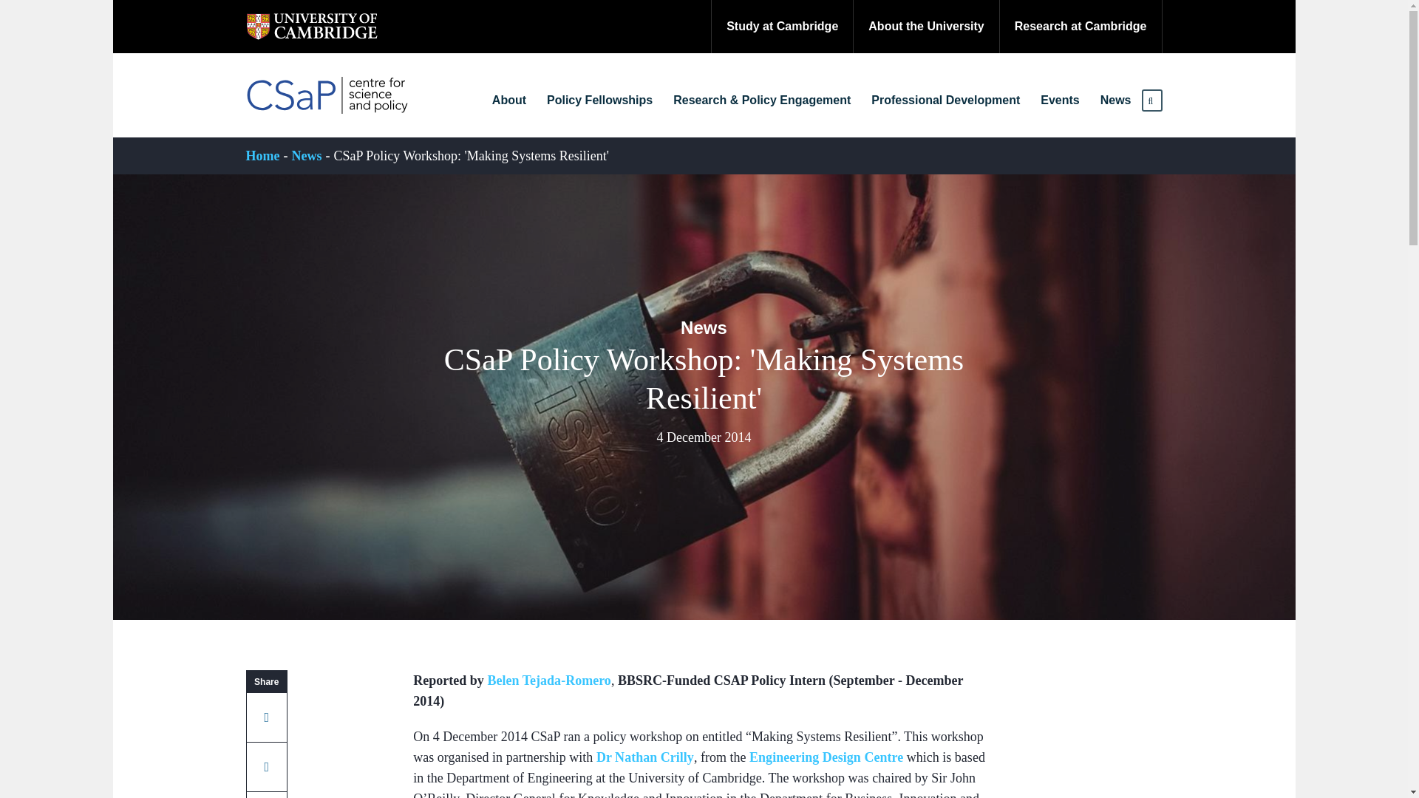 This screenshot has width=1419, height=798. What do you see at coordinates (781, 27) in the screenshot?
I see `Study at Cambridge` at bounding box center [781, 27].